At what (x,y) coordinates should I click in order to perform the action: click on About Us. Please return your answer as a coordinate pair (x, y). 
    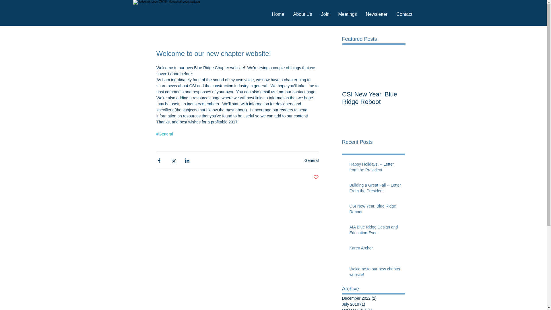
    Looking at the image, I should click on (302, 14).